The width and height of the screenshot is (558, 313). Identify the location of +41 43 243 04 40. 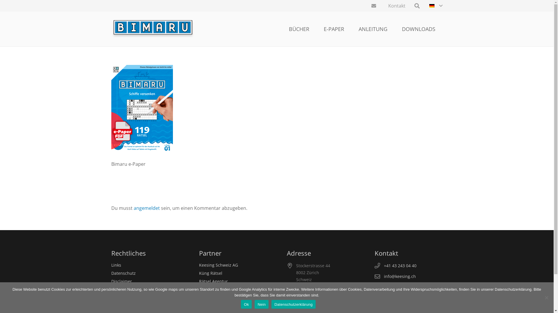
(400, 265).